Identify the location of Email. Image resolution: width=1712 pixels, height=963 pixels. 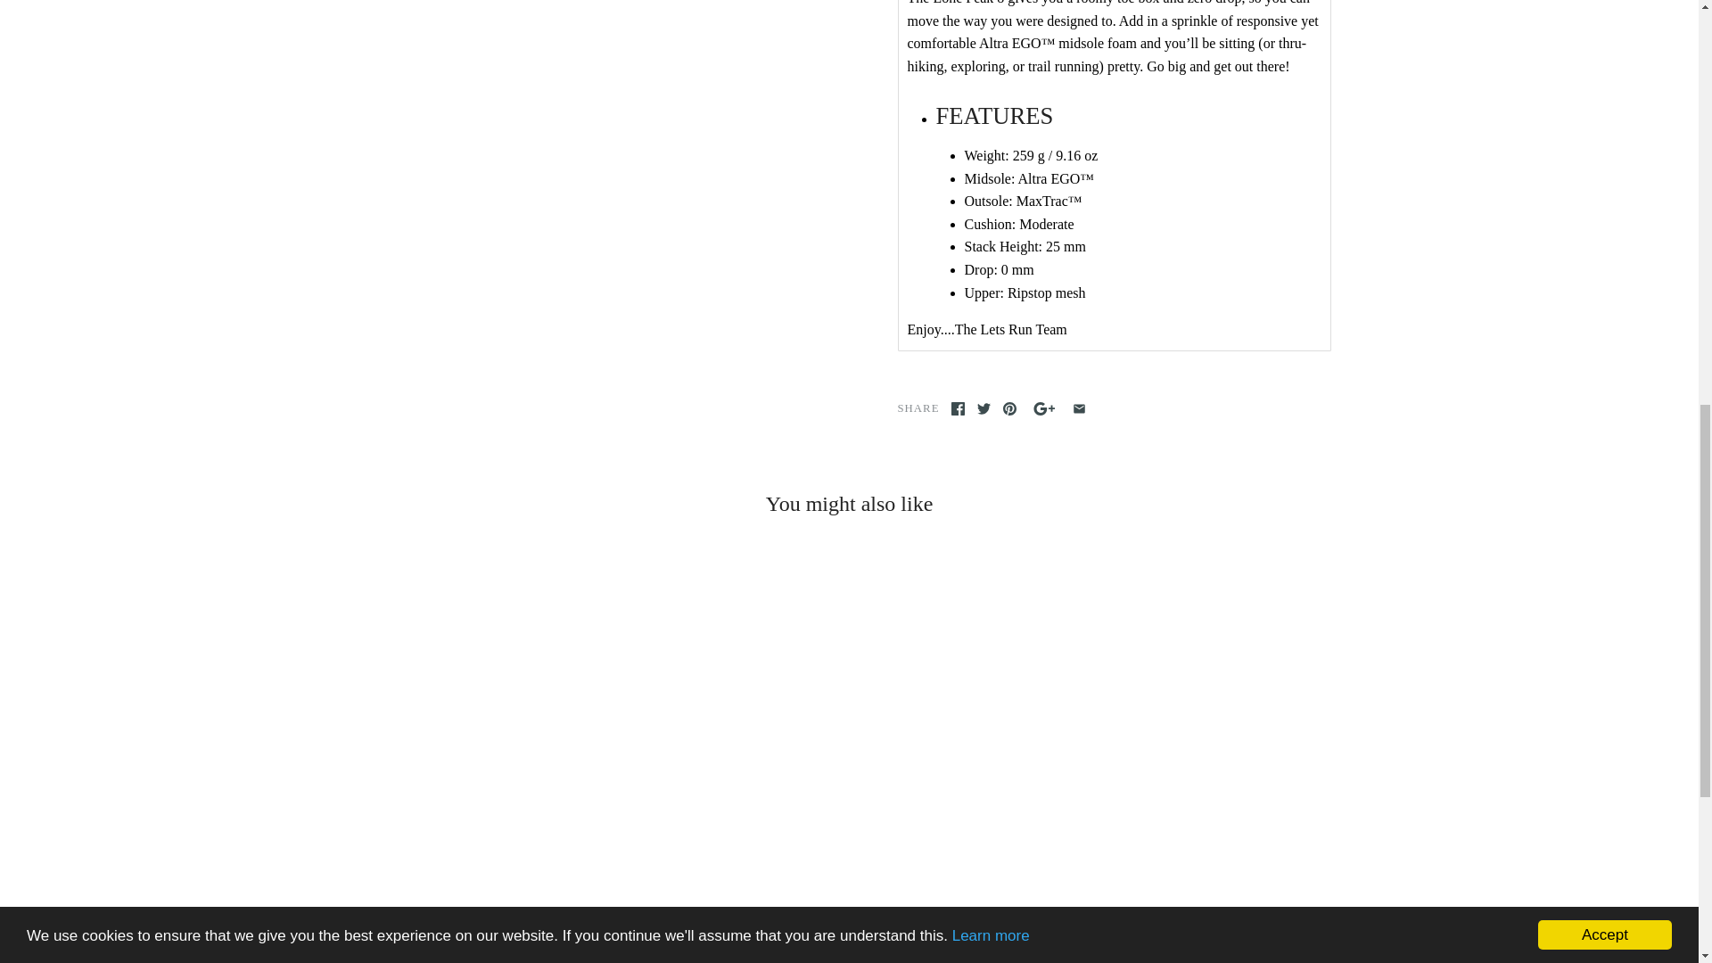
(1079, 408).